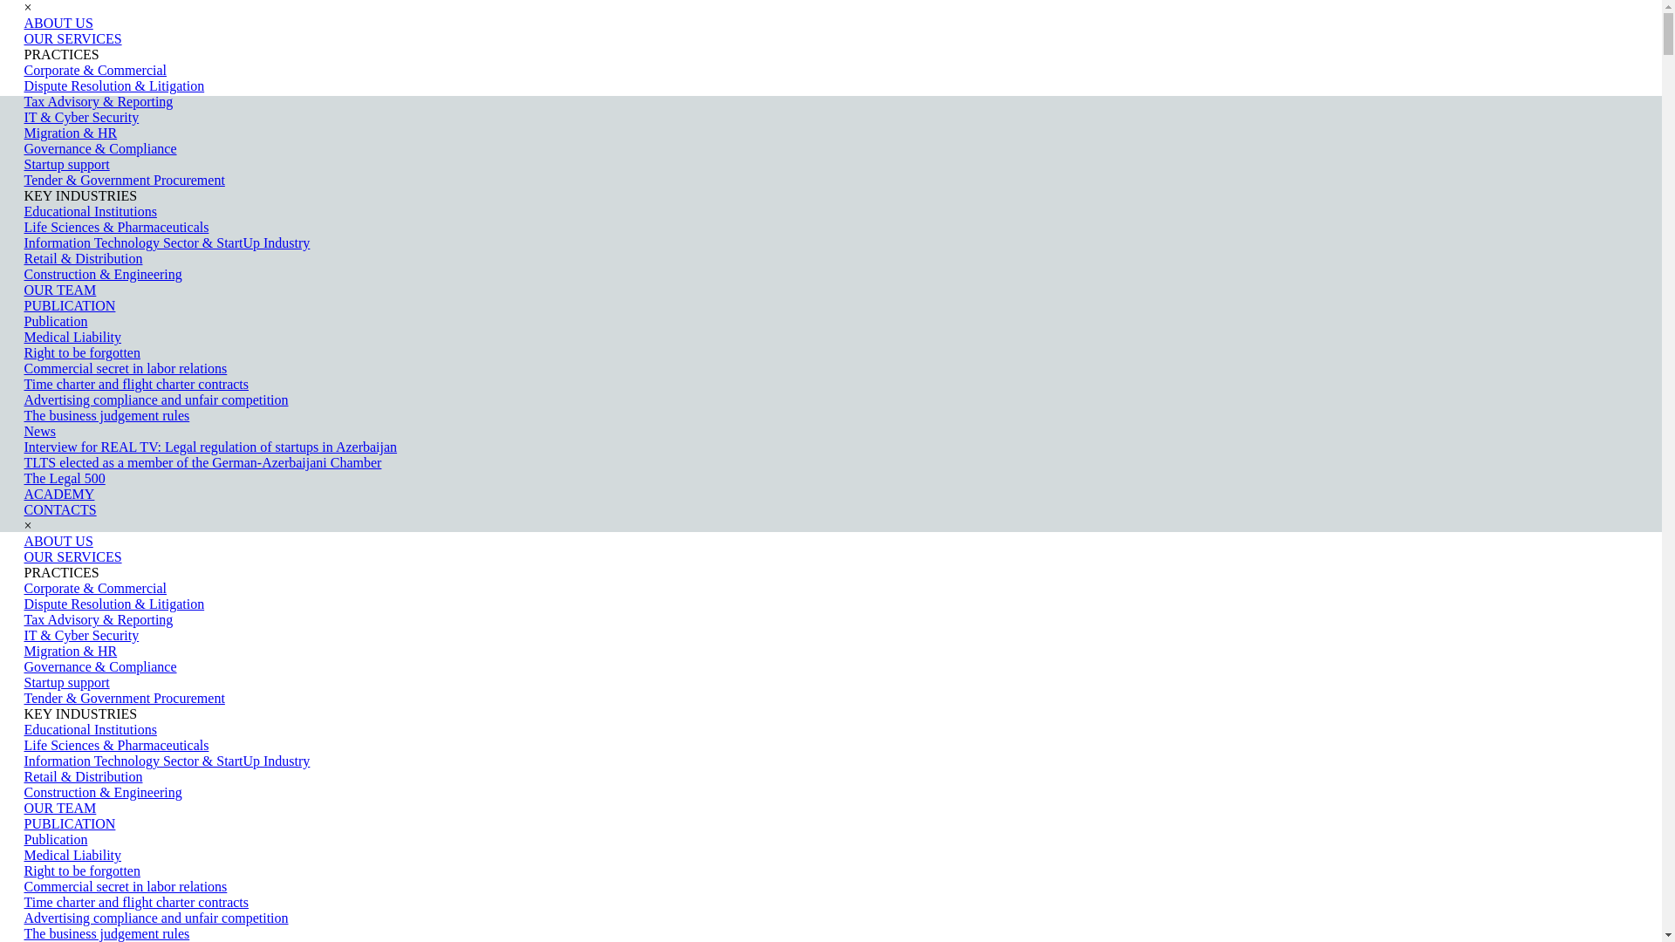 The image size is (1675, 942). I want to click on Tender & Government Procurement, so click(125, 180).